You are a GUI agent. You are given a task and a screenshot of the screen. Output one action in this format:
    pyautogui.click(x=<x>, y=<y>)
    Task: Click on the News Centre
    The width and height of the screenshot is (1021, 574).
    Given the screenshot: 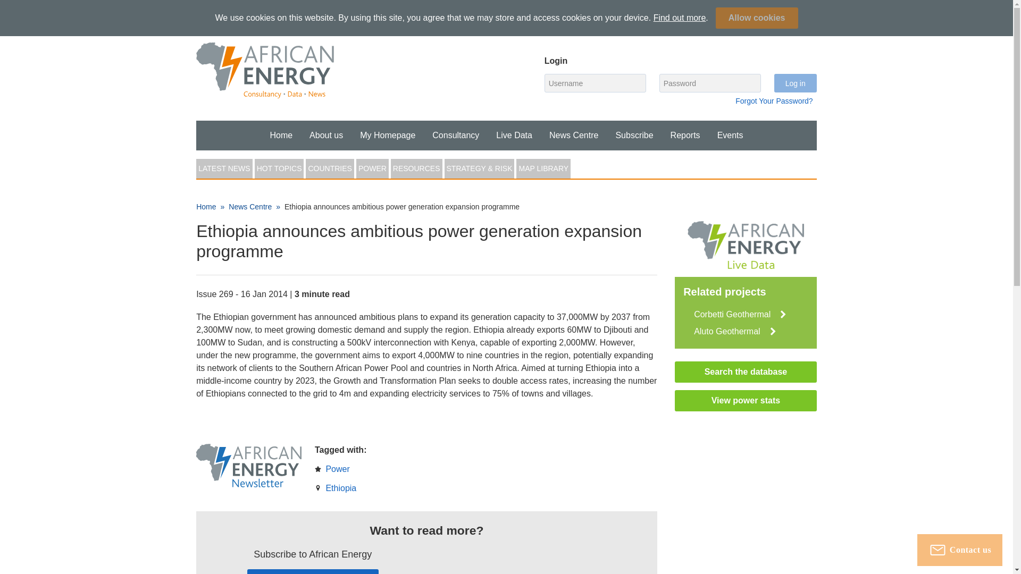 What is the action you would take?
    pyautogui.click(x=514, y=135)
    